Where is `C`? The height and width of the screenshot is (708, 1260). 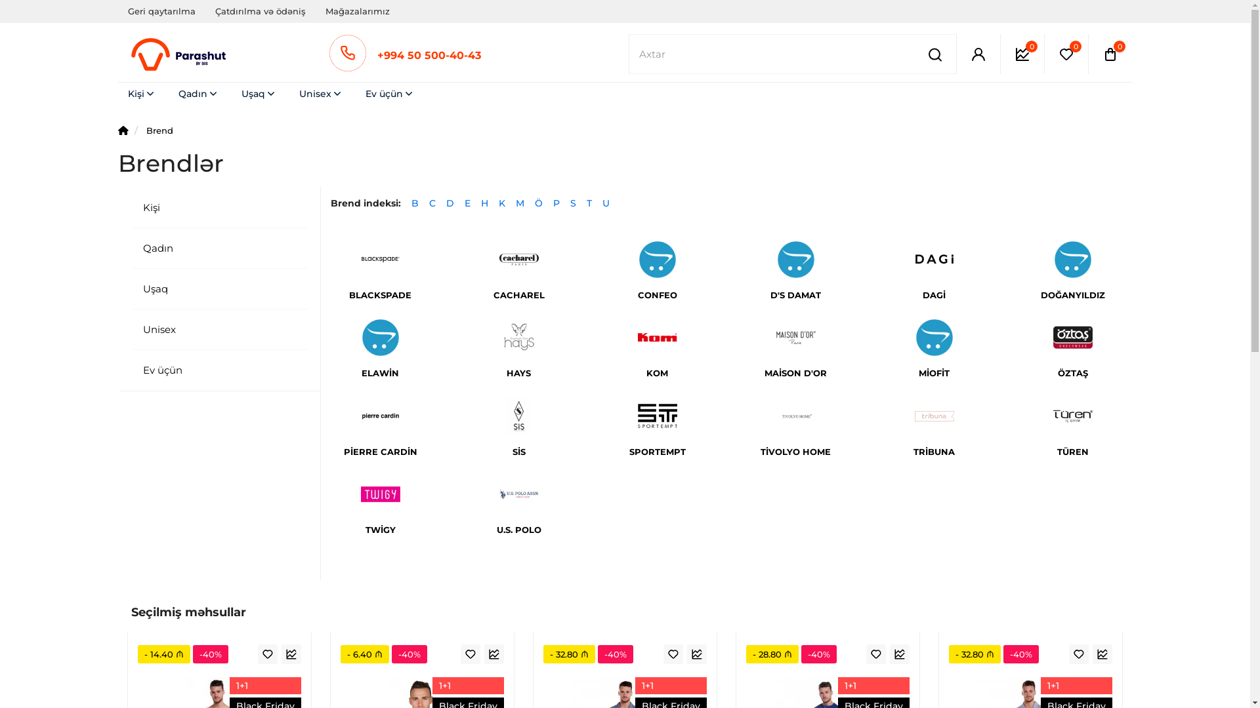 C is located at coordinates (432, 203).